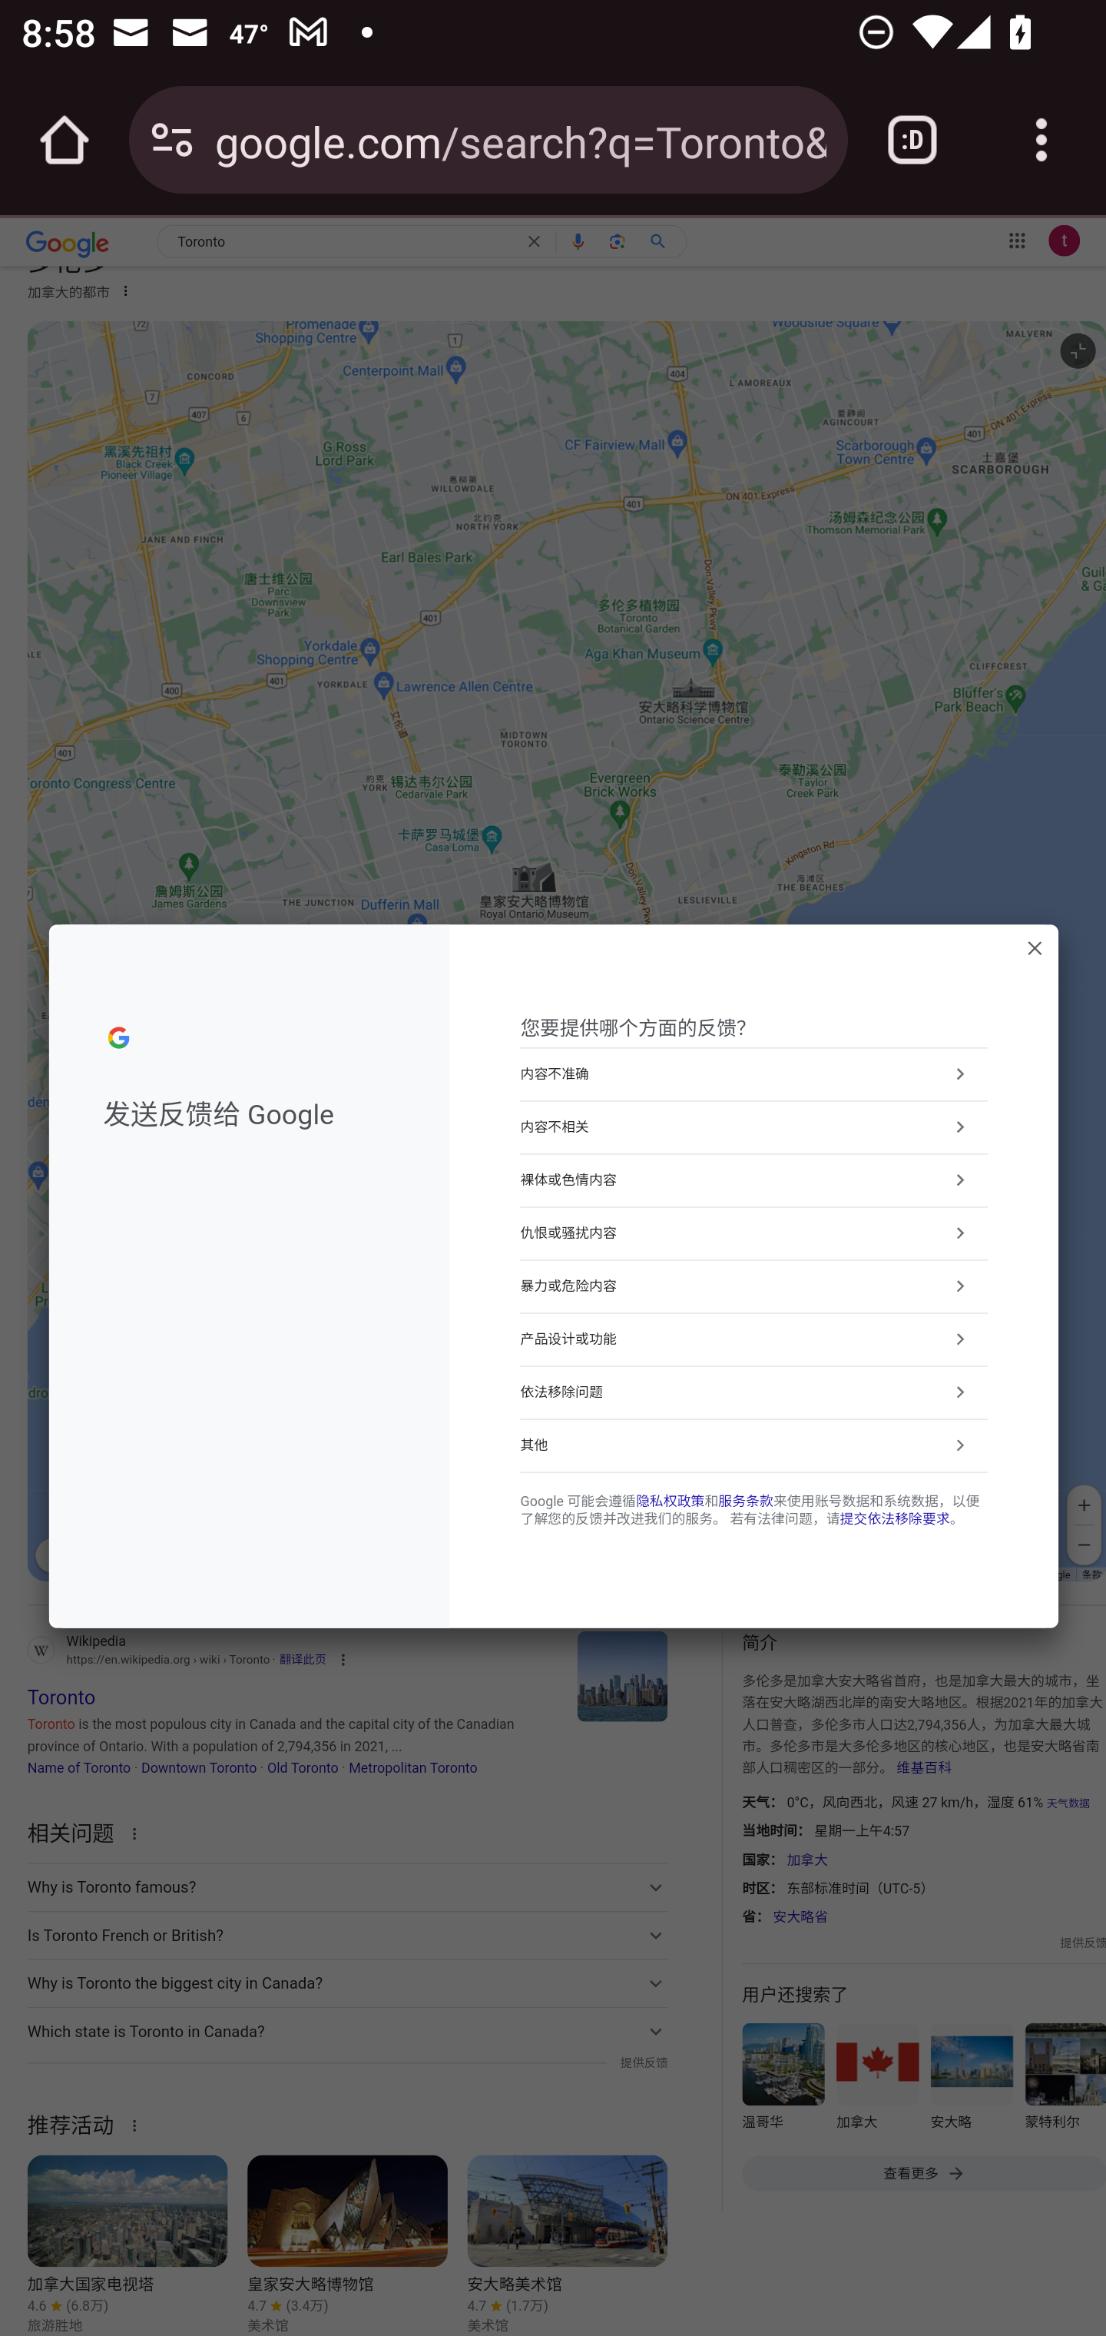 The image size is (1106, 2336). Describe the element at coordinates (754, 1339) in the screenshot. I see `产品设计或功能` at that location.